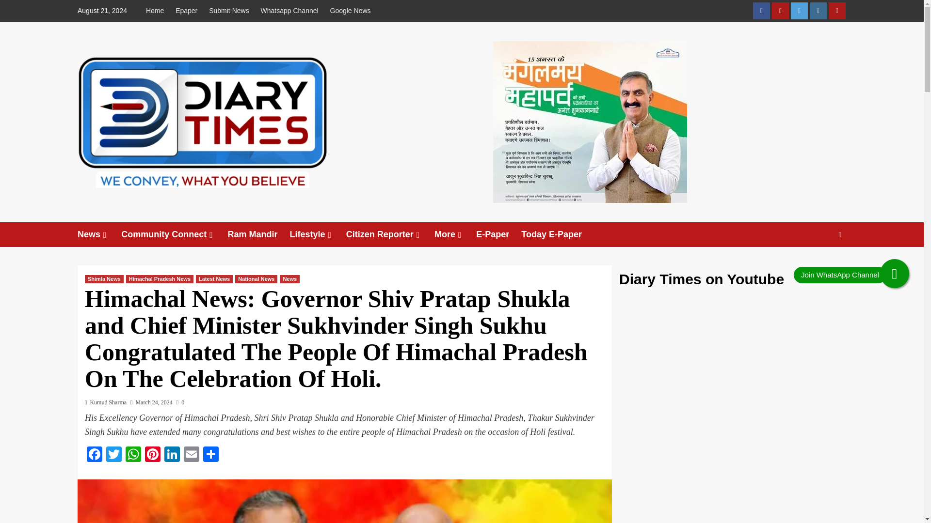  What do you see at coordinates (172, 455) in the screenshot?
I see `LinkedIn` at bounding box center [172, 455].